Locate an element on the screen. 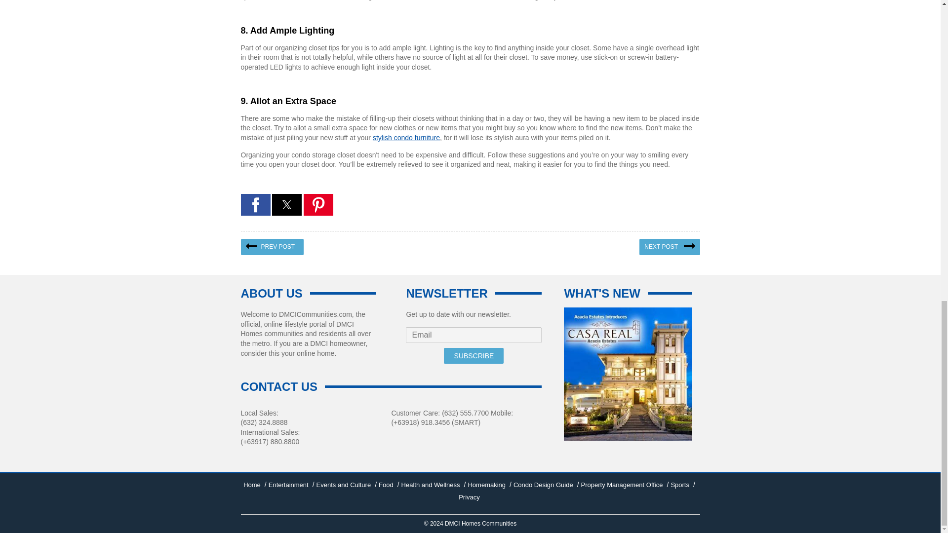 The width and height of the screenshot is (948, 533). Food is located at coordinates (386, 485).